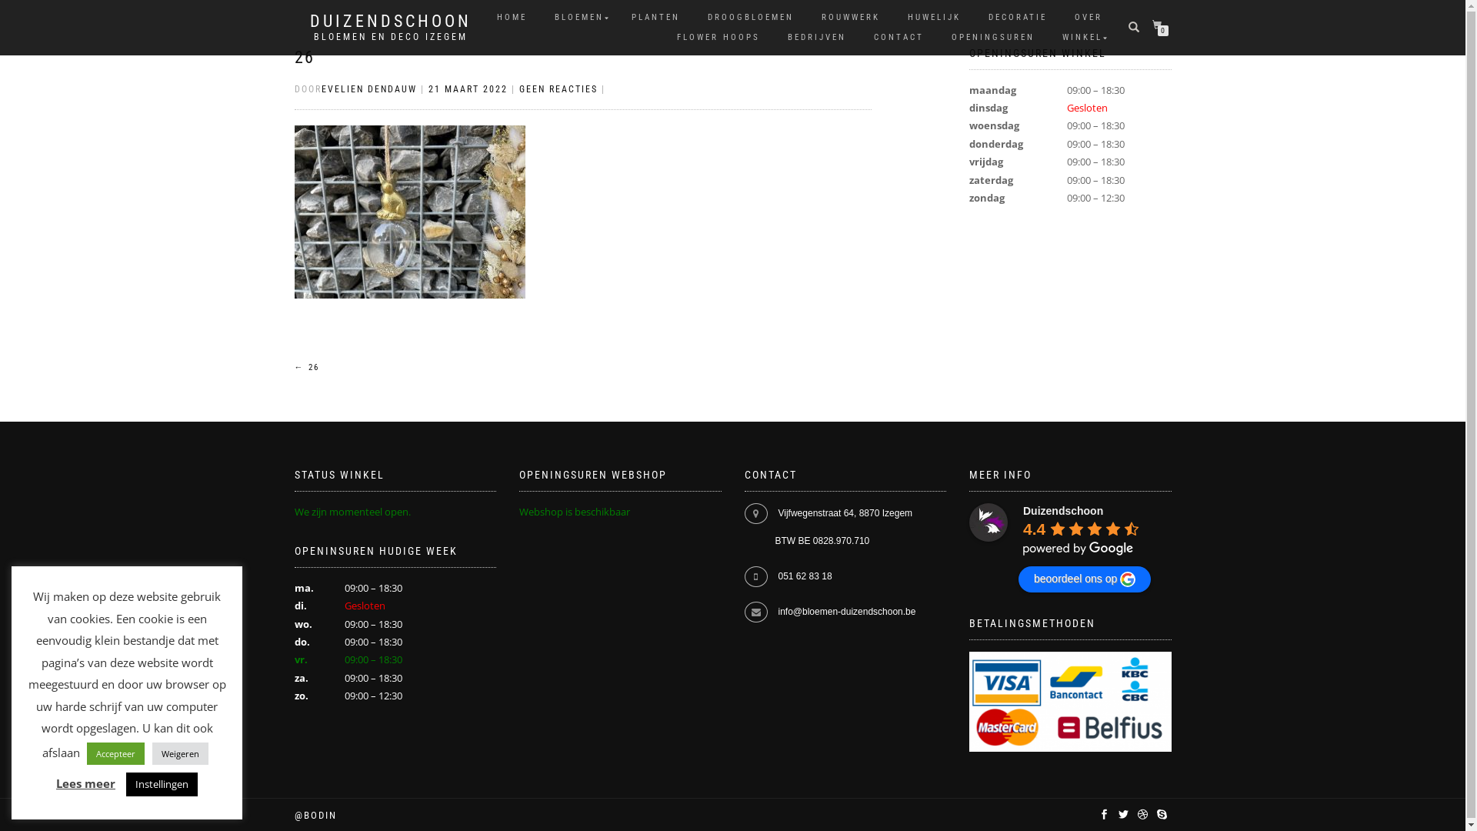  I want to click on PLANTEN, so click(655, 18).